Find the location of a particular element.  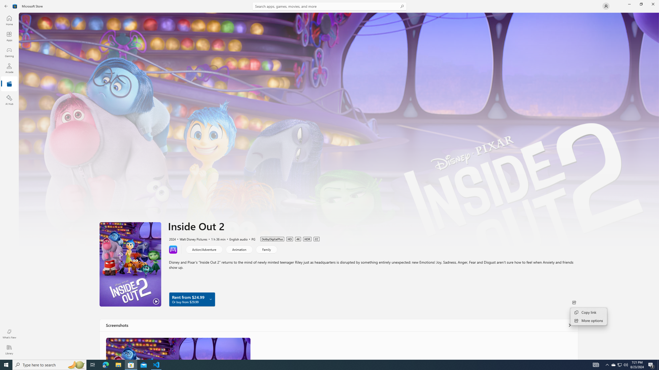

See all is located at coordinates (569, 325).